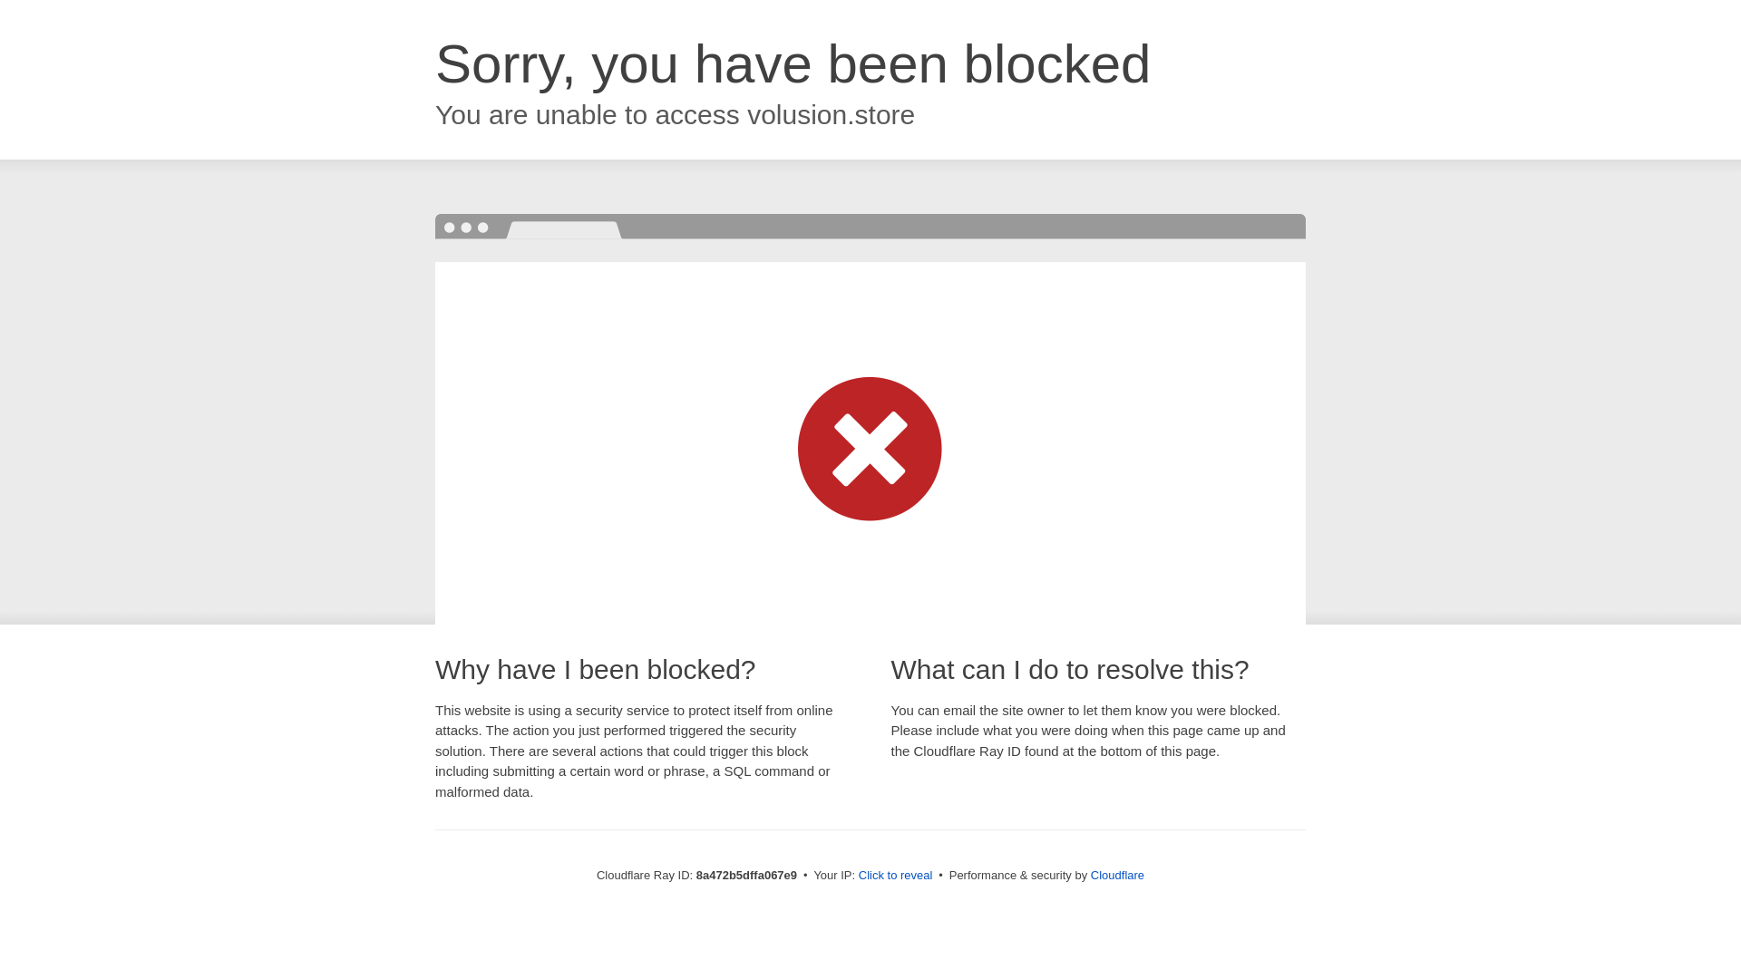 This screenshot has height=979, width=1741. What do you see at coordinates (1117, 875) in the screenshot?
I see `Cloudflare` at bounding box center [1117, 875].